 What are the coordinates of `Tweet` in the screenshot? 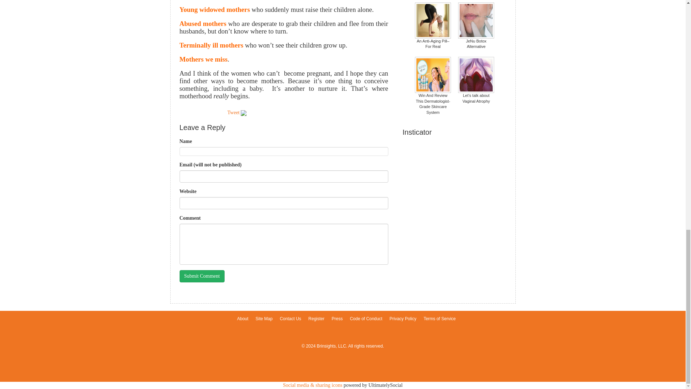 It's located at (233, 112).